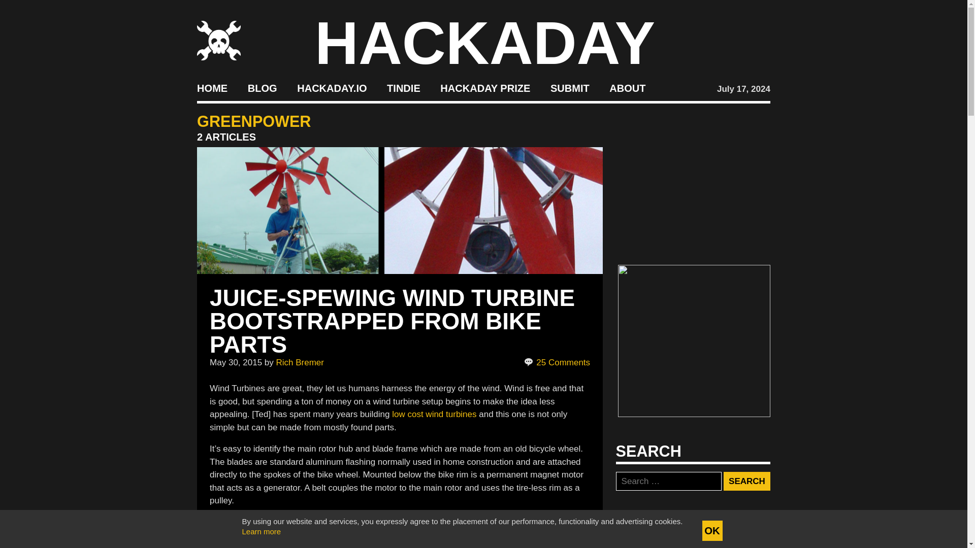  What do you see at coordinates (300, 362) in the screenshot?
I see `Rich Bremer` at bounding box center [300, 362].